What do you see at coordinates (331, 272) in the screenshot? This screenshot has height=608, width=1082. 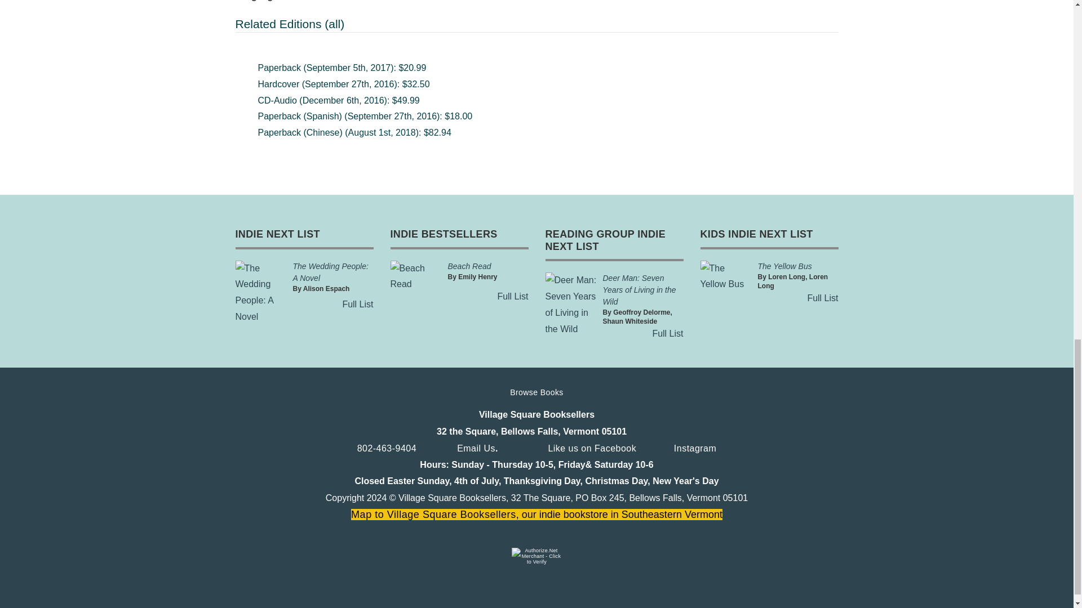 I see `The Wedding People: A Novel - by Alison Espach` at bounding box center [331, 272].